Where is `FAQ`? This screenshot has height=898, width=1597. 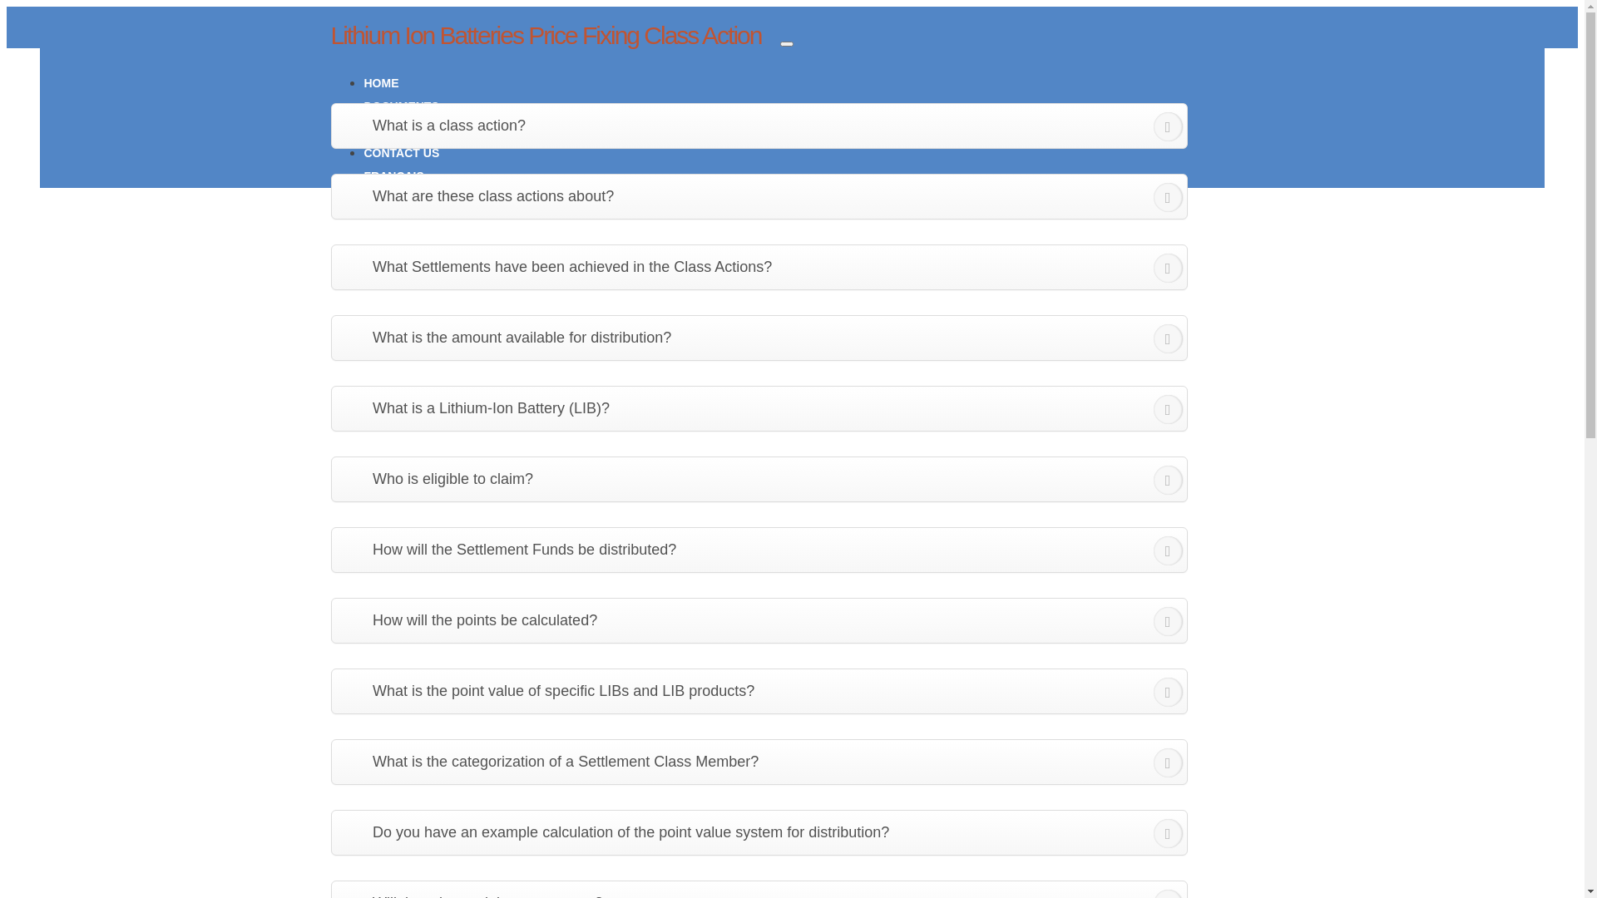
FAQ is located at coordinates (376, 130).